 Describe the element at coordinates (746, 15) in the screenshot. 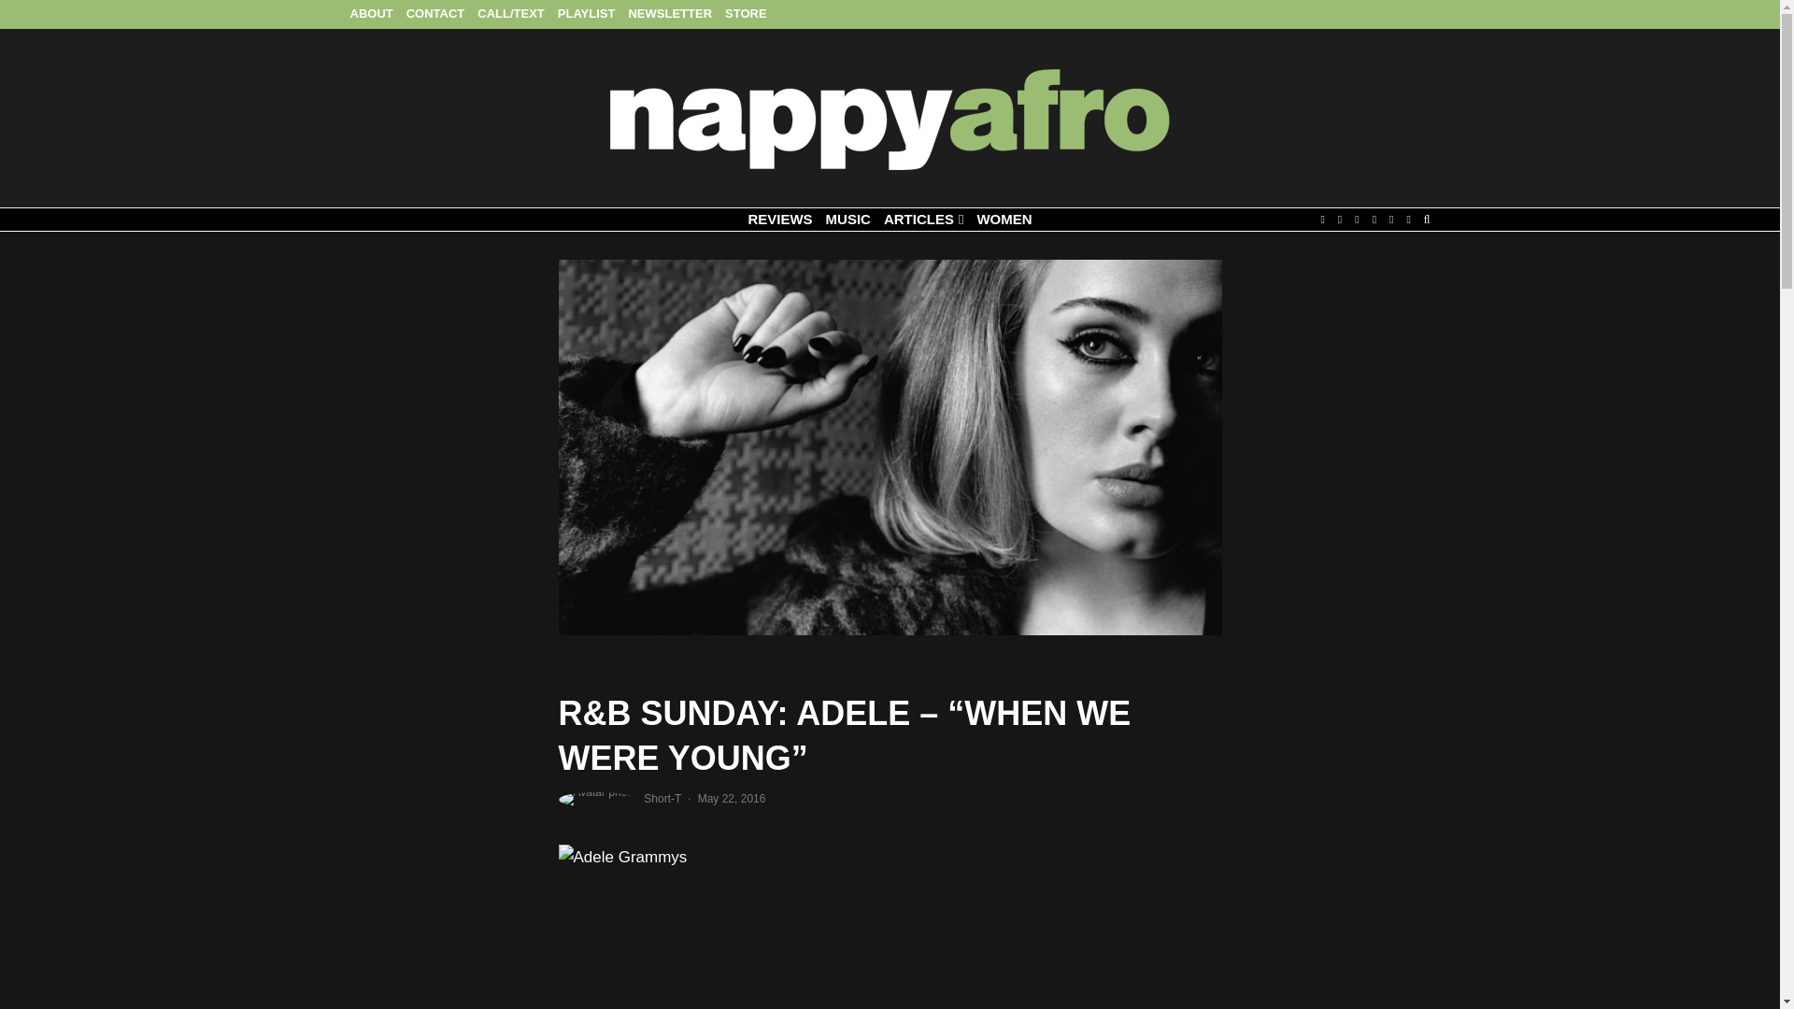

I see `STORE` at that location.